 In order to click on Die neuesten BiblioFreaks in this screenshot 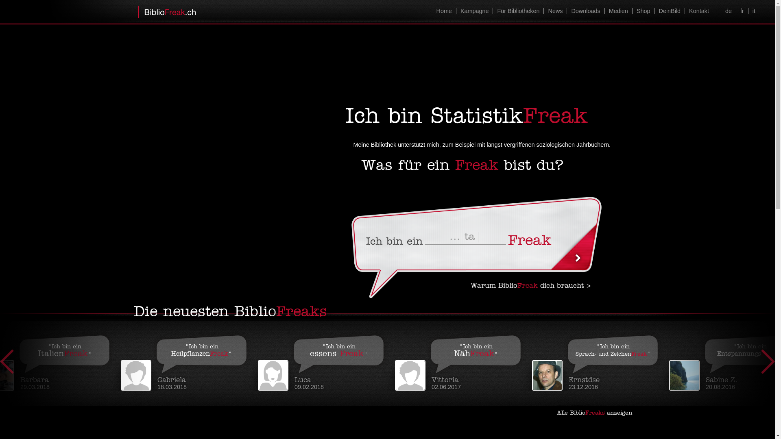, I will do `click(230, 312)`.